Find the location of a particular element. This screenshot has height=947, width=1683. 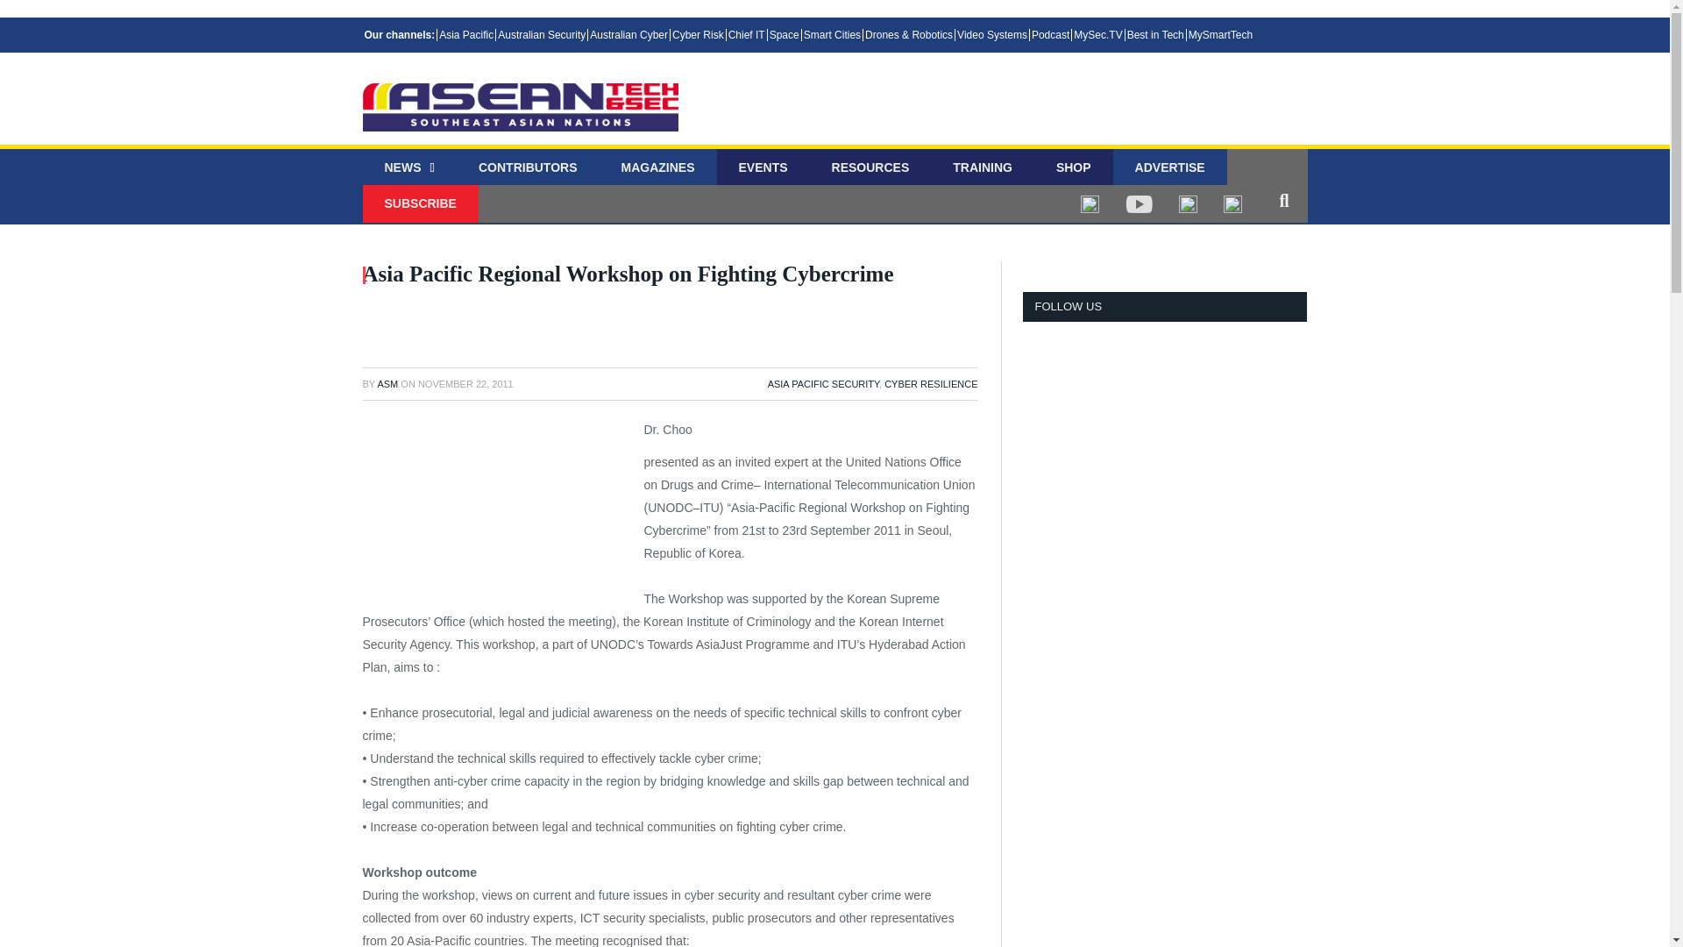

SUBSCRIBE is located at coordinates (421, 203).